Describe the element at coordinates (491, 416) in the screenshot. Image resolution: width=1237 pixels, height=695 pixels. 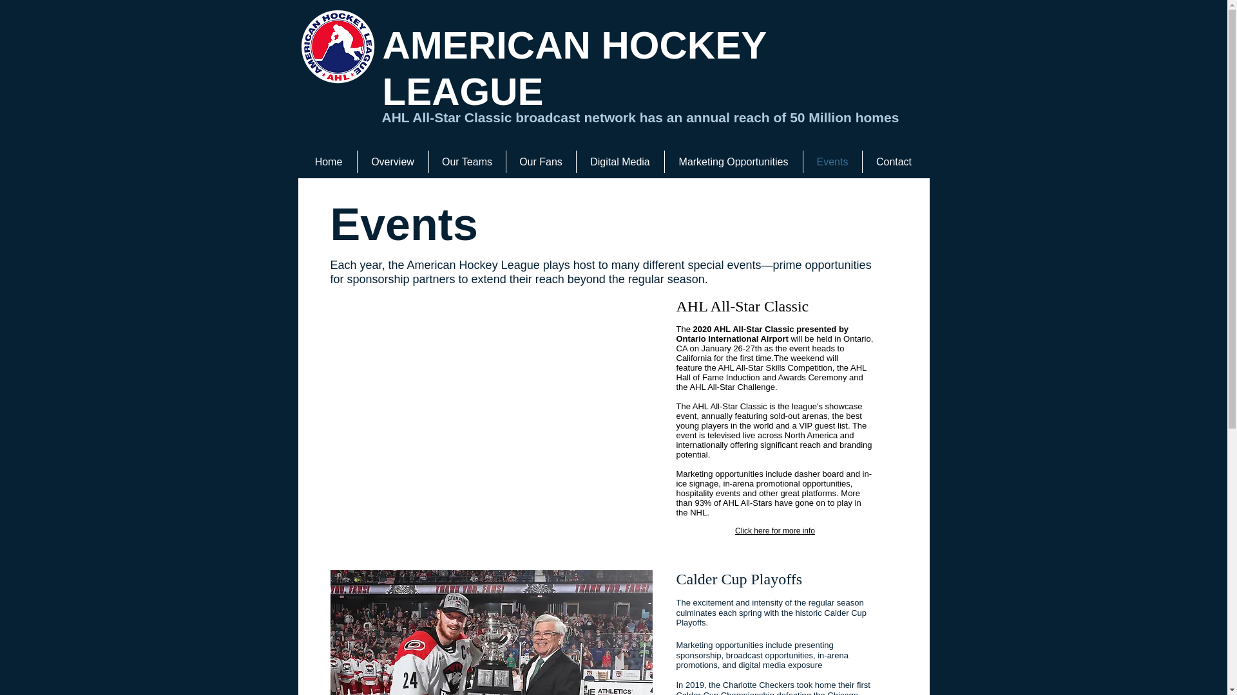
I see `External YouTube` at that location.